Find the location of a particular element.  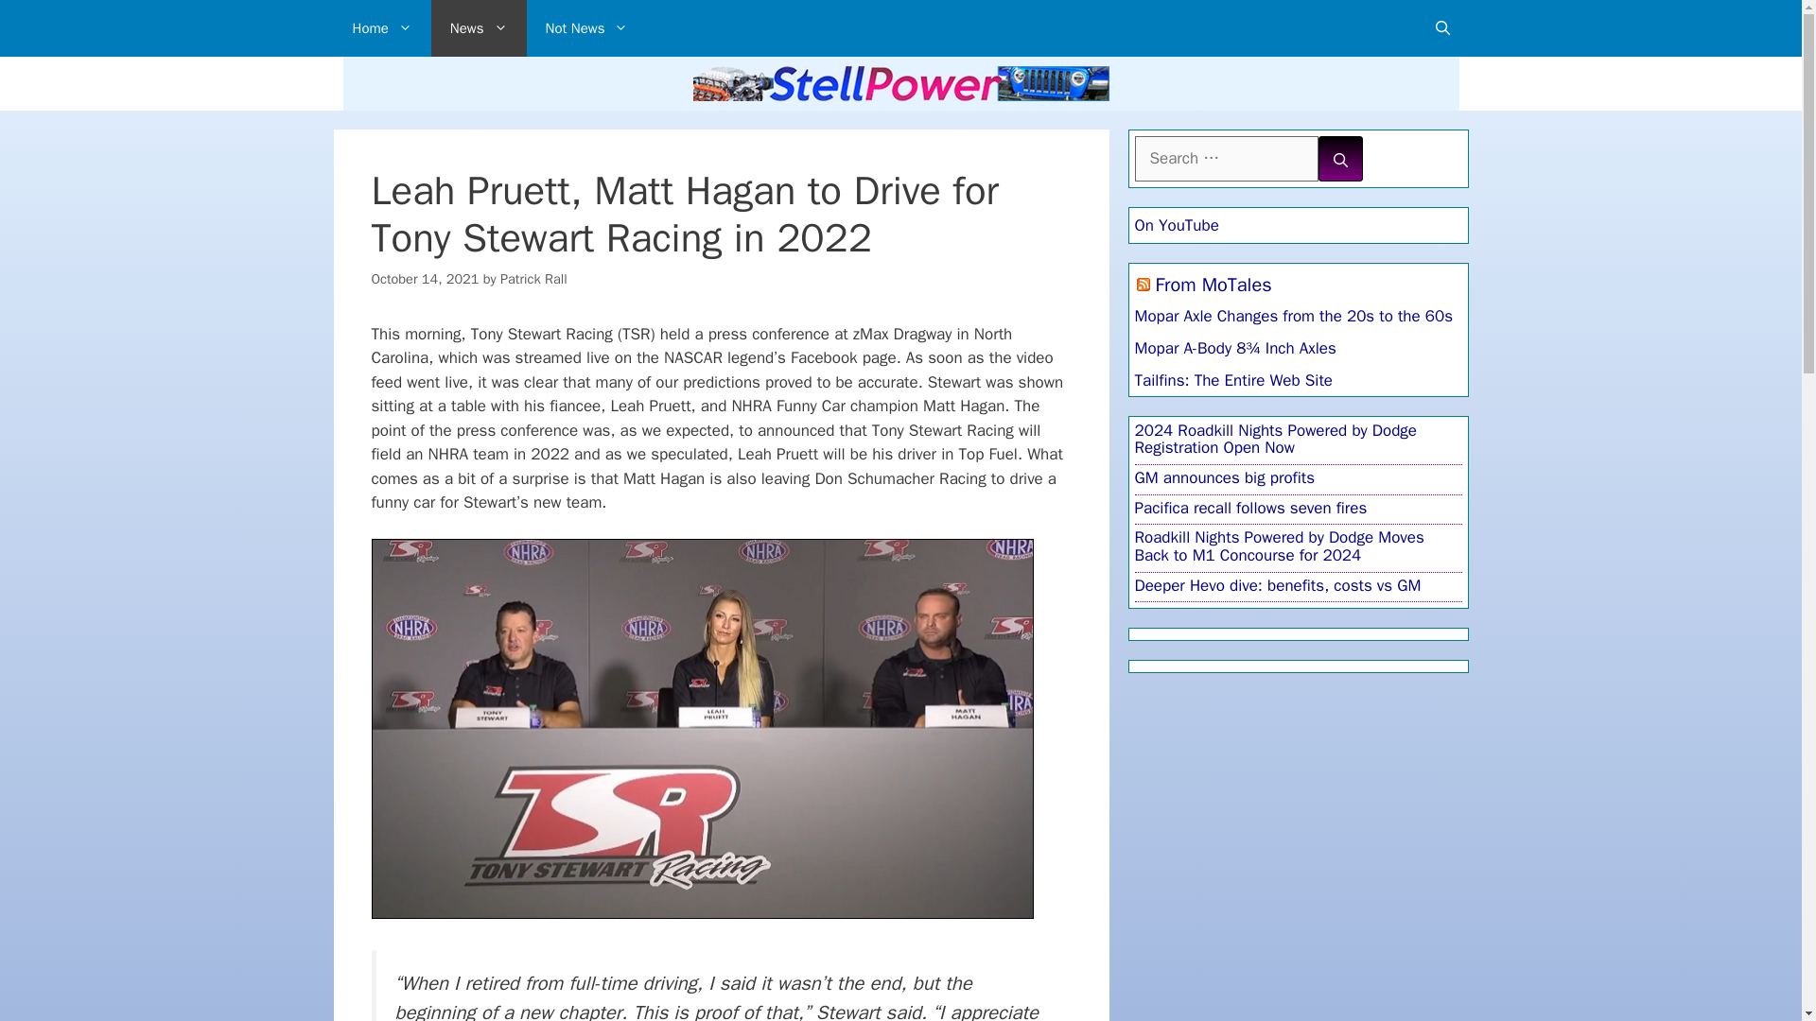

News is located at coordinates (479, 28).